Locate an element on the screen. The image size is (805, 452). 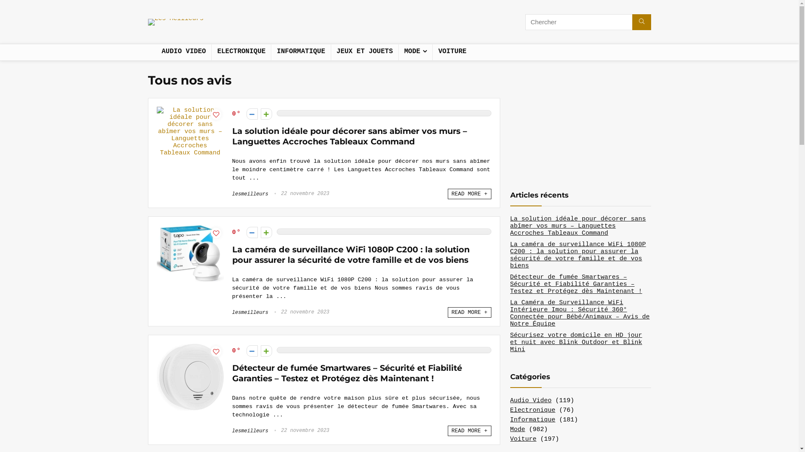
Voter contre is located at coordinates (252, 114).